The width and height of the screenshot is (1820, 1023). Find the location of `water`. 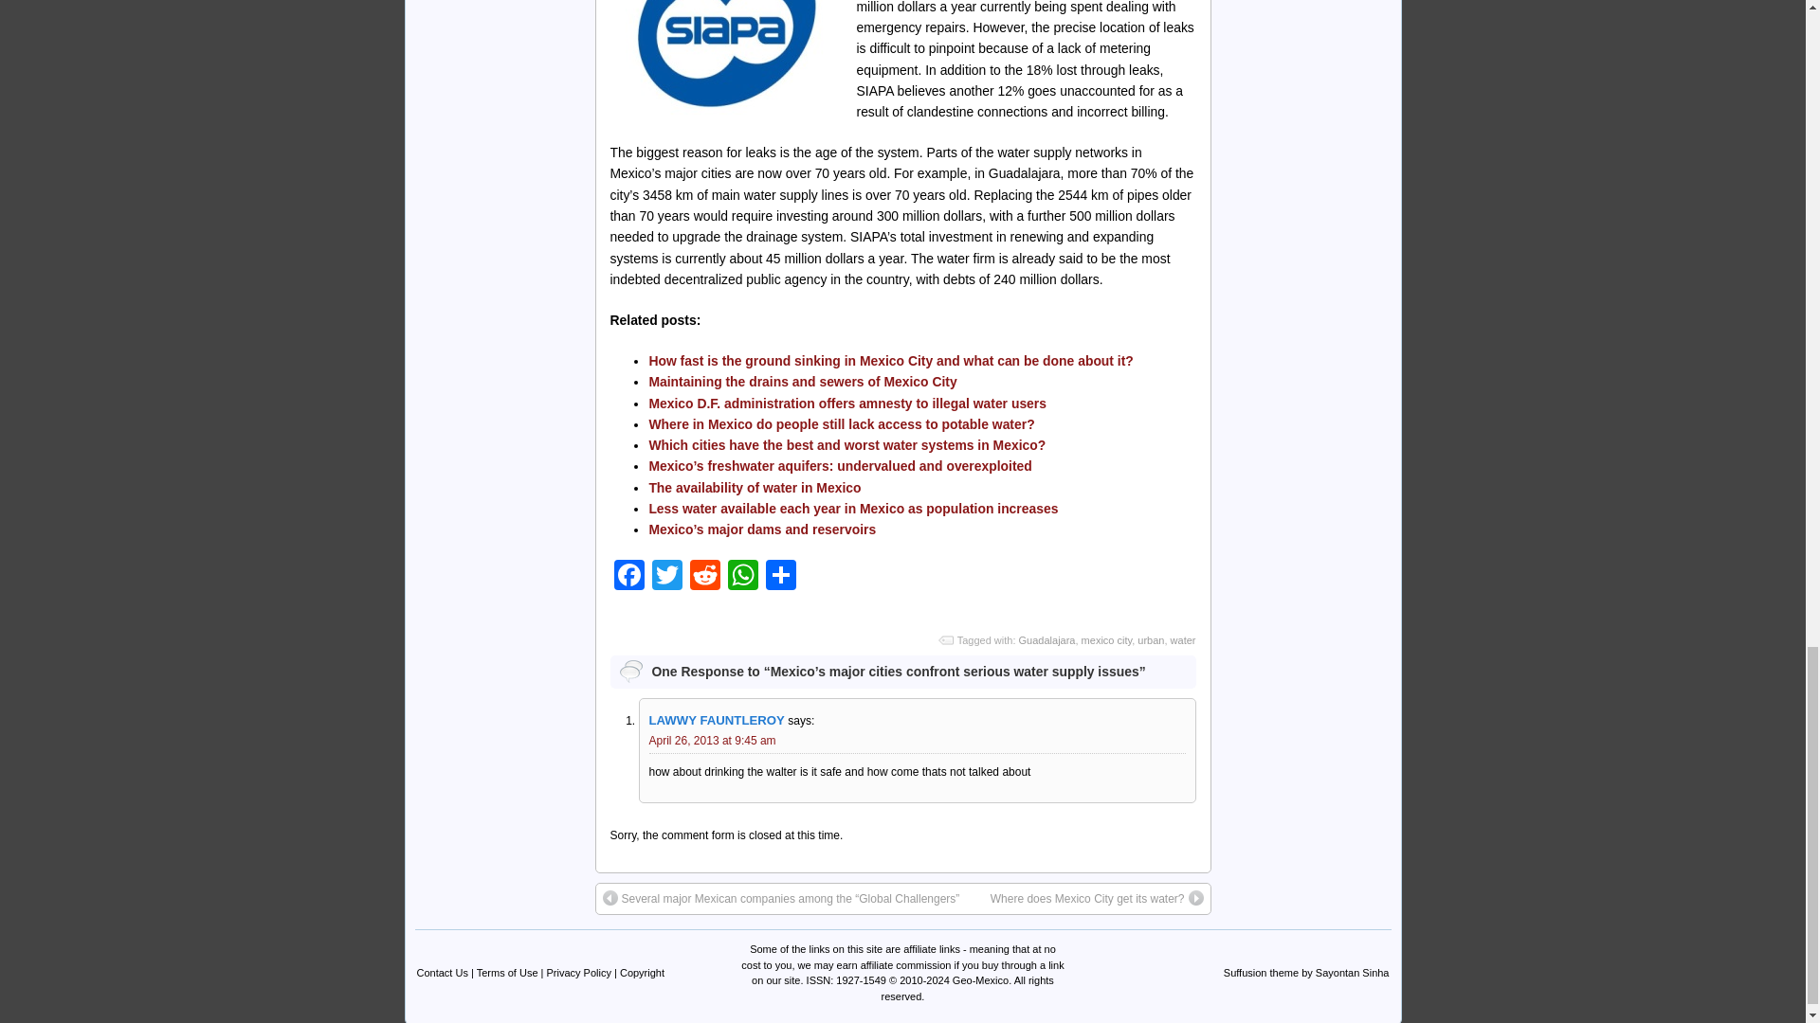

water is located at coordinates (1183, 639).